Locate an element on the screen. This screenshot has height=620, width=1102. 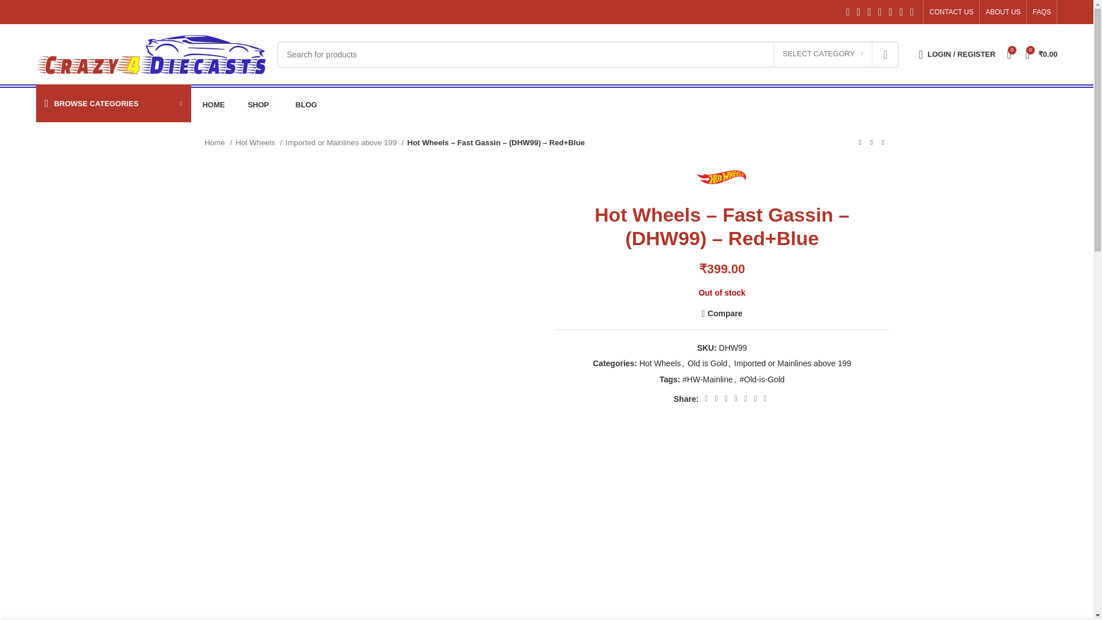
Search for products is located at coordinates (588, 54).